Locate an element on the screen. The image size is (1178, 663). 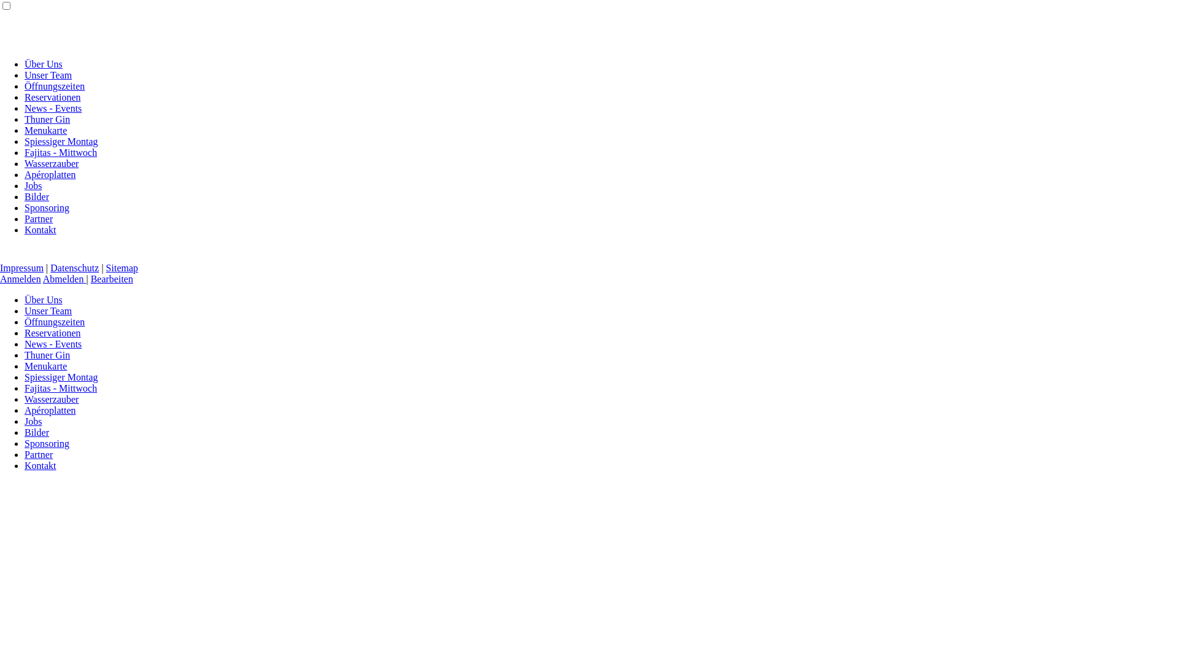
Reservationen is located at coordinates (53, 97).